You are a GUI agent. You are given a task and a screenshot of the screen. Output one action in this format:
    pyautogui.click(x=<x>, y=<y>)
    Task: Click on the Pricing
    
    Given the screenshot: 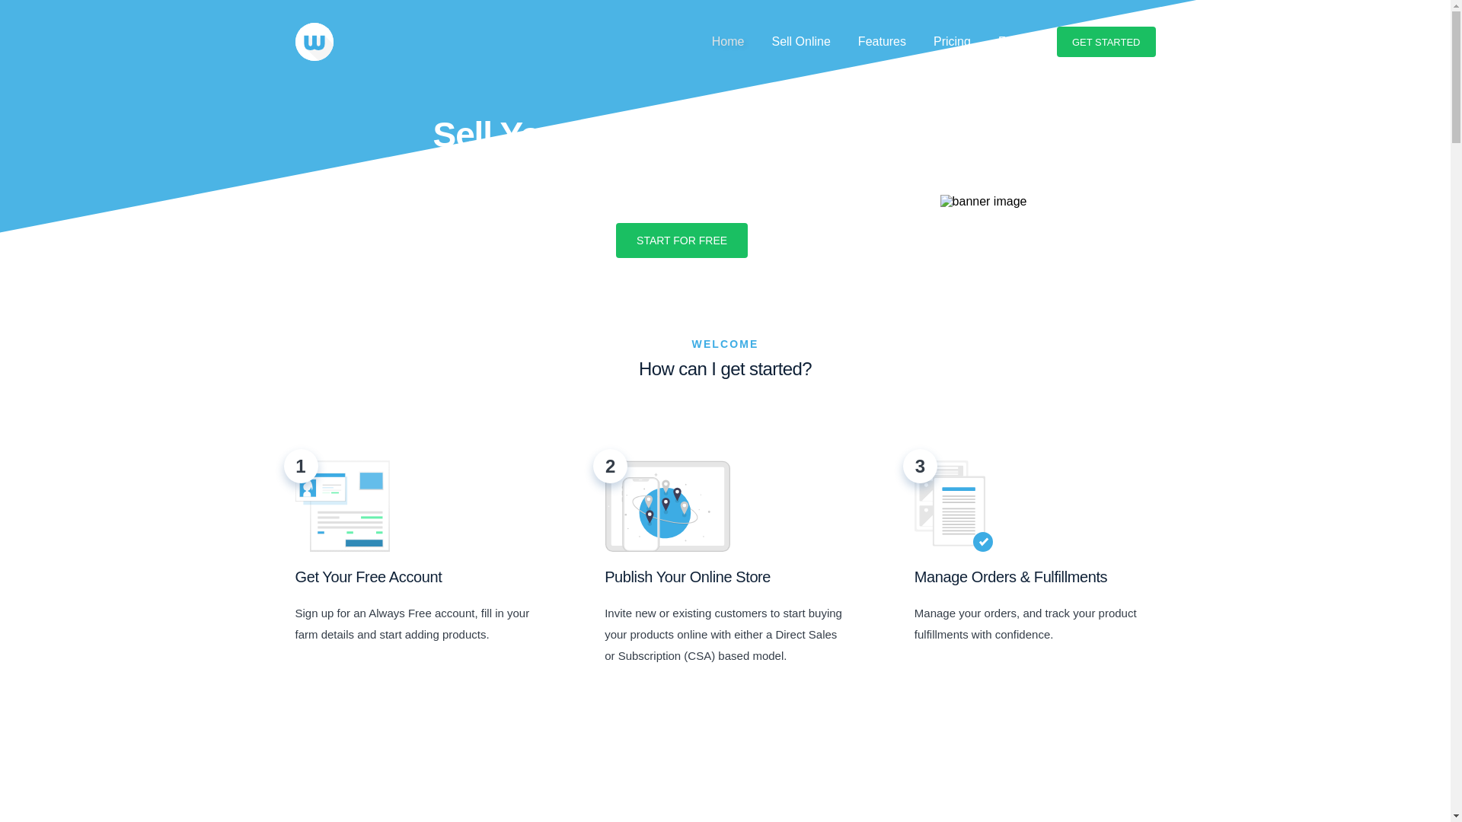 What is the action you would take?
    pyautogui.click(x=952, y=41)
    